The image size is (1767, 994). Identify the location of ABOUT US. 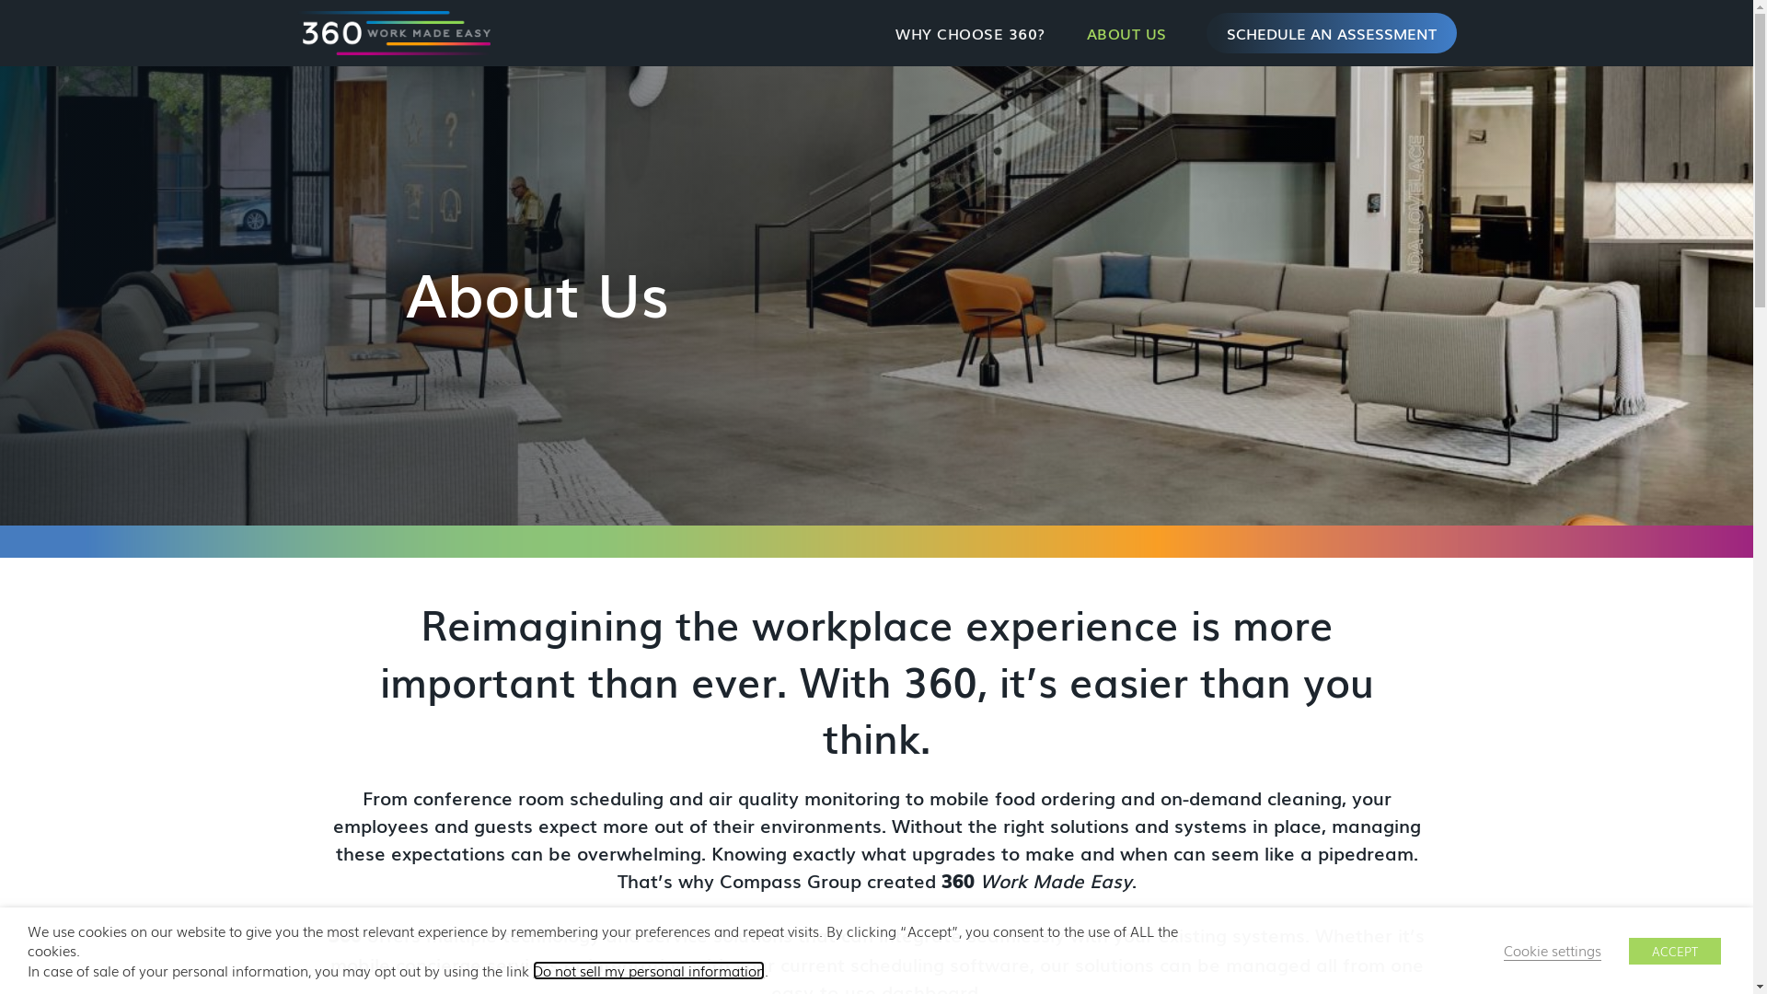
(1126, 33).